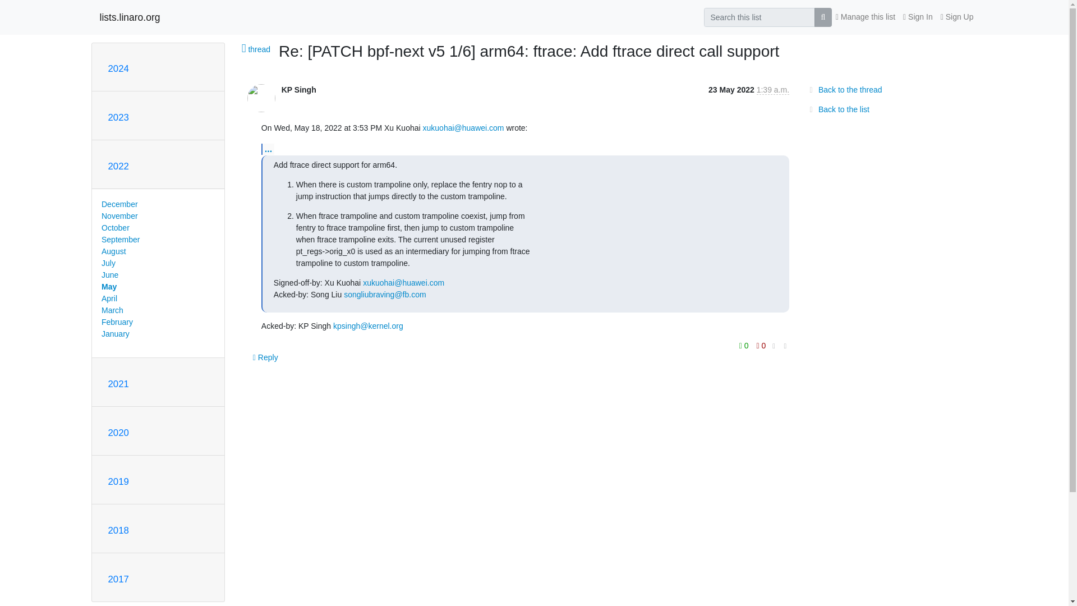 The image size is (1077, 606). Describe the element at coordinates (115, 228) in the screenshot. I see `October` at that location.